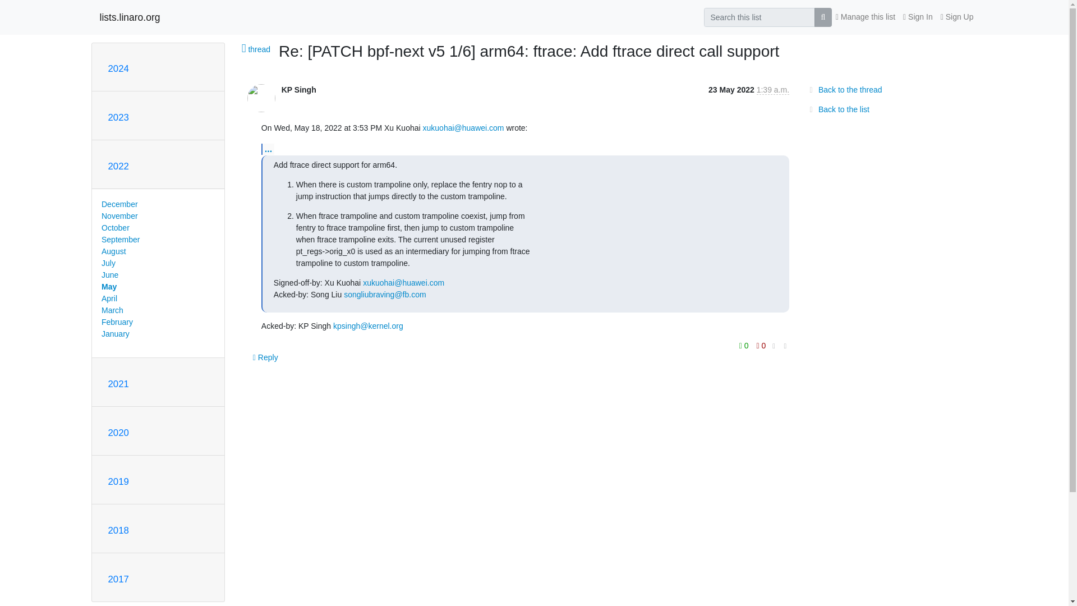 The image size is (1077, 606). Describe the element at coordinates (115, 228) in the screenshot. I see `October` at that location.